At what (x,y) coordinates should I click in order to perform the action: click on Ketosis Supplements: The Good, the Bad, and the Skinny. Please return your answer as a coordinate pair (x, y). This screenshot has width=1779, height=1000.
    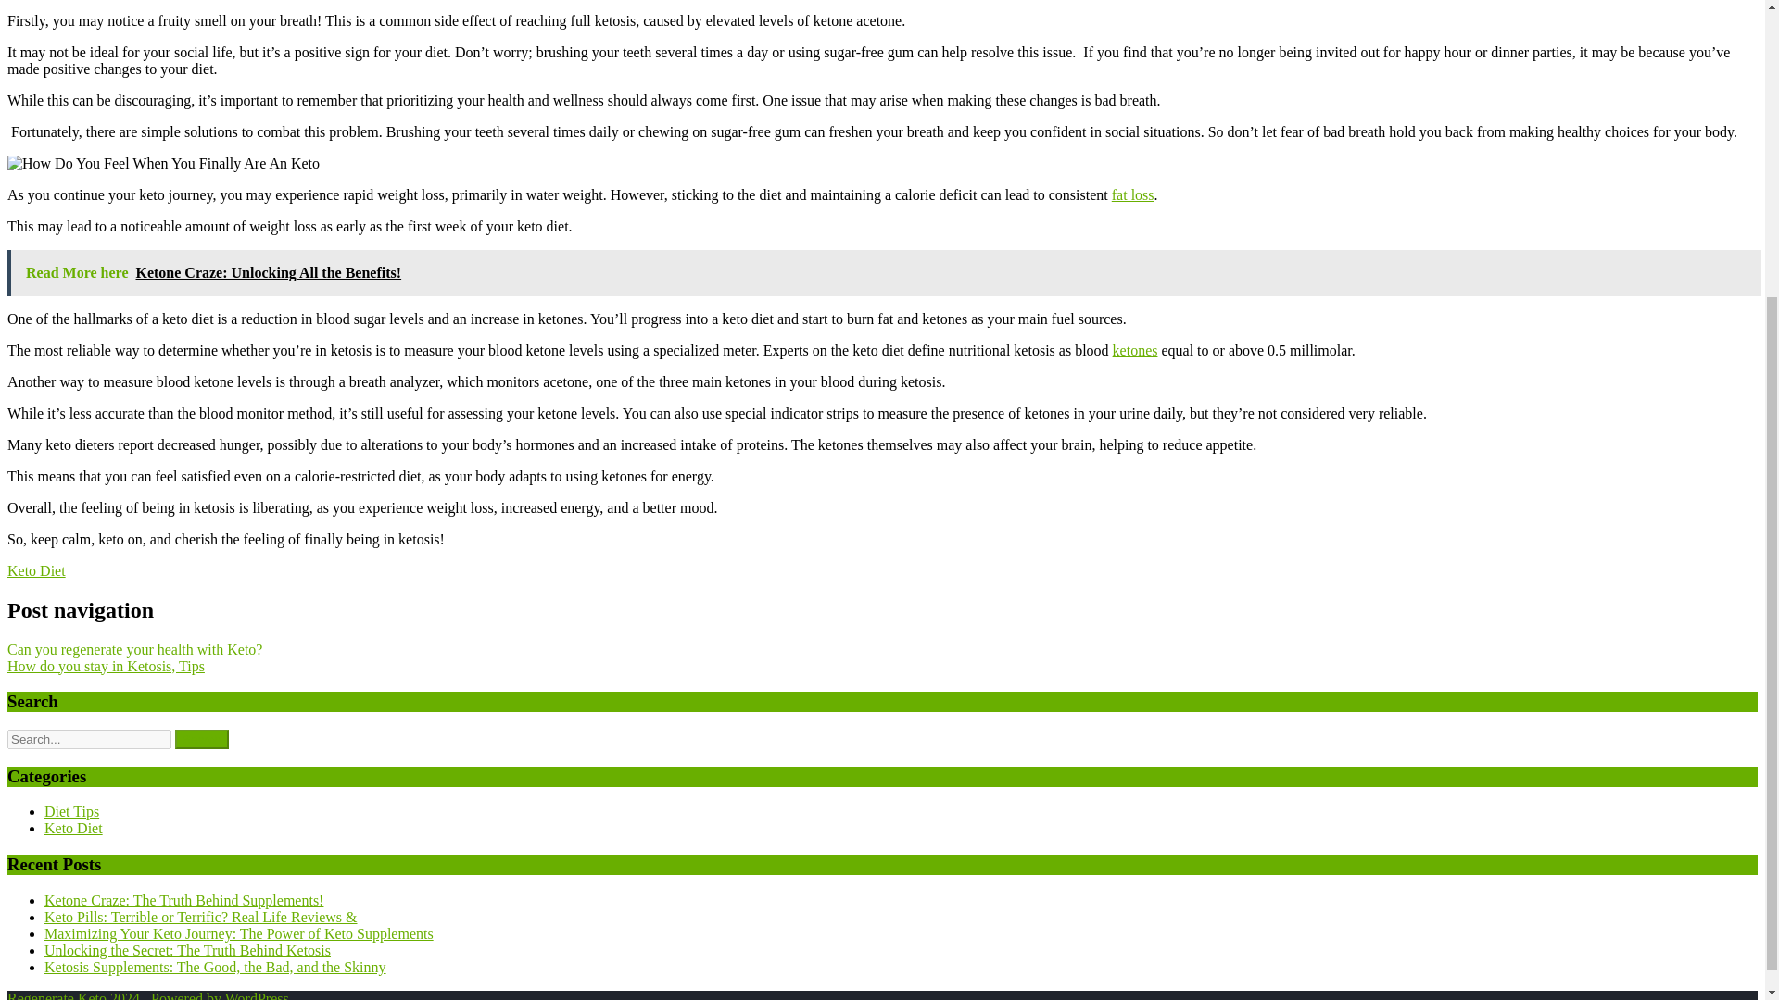
    Looking at the image, I should click on (215, 967).